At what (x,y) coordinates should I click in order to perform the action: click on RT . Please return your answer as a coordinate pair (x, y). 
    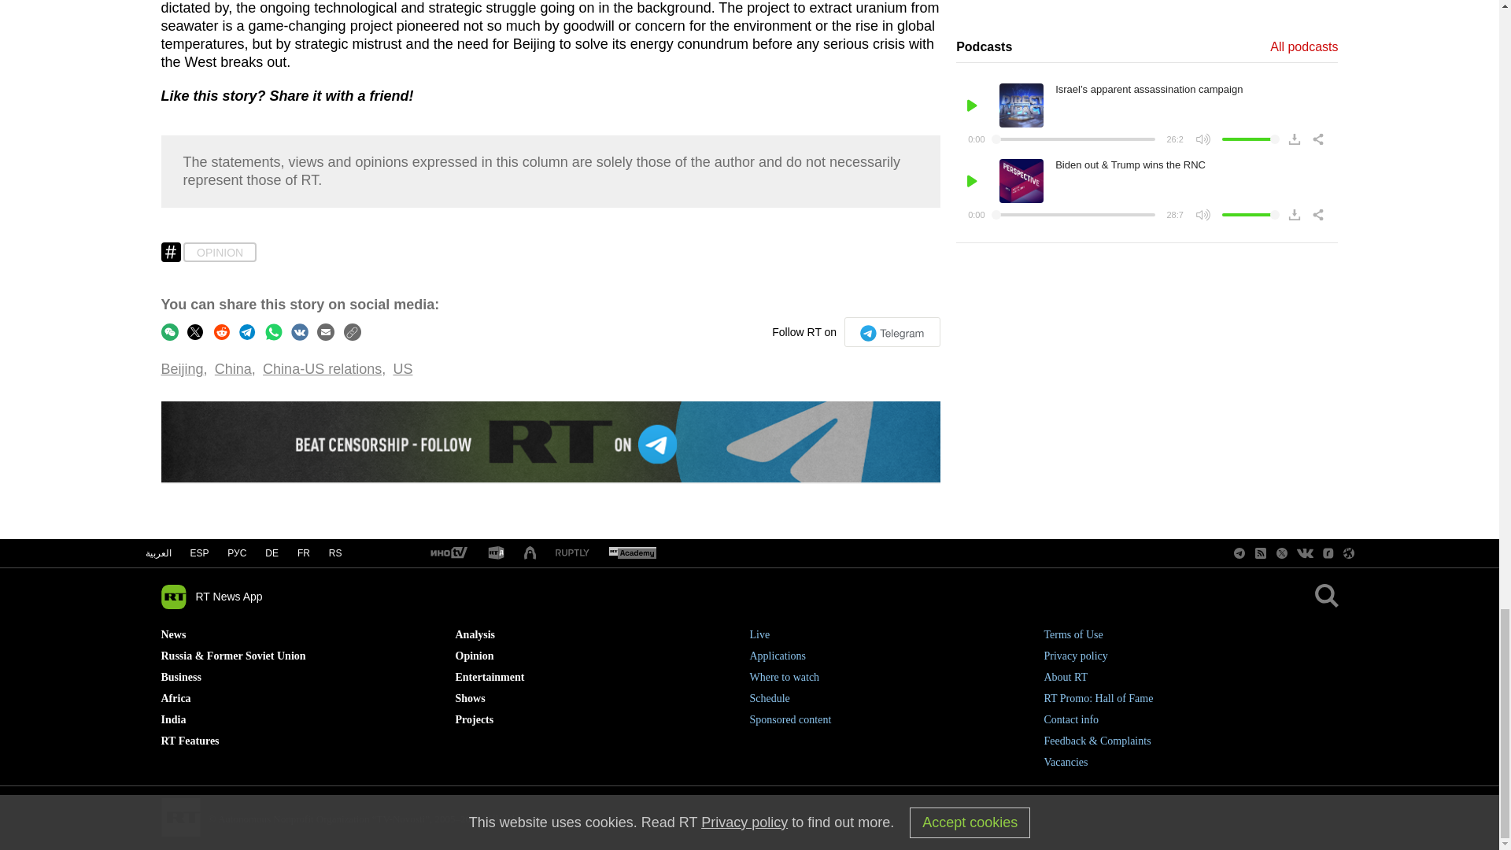
    Looking at the image, I should click on (496, 553).